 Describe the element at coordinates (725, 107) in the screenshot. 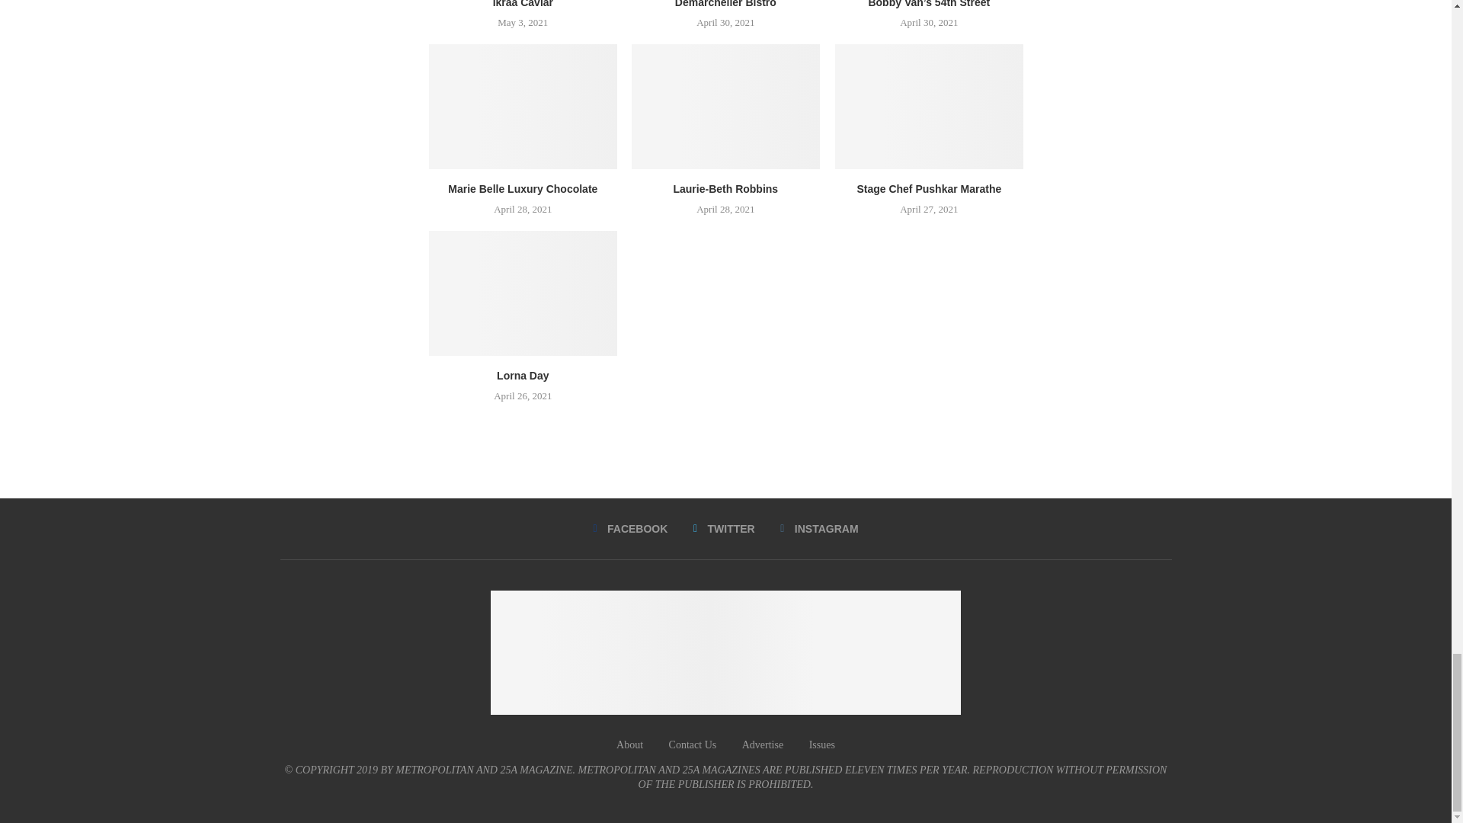

I see `Laurie-Beth Robbins` at that location.